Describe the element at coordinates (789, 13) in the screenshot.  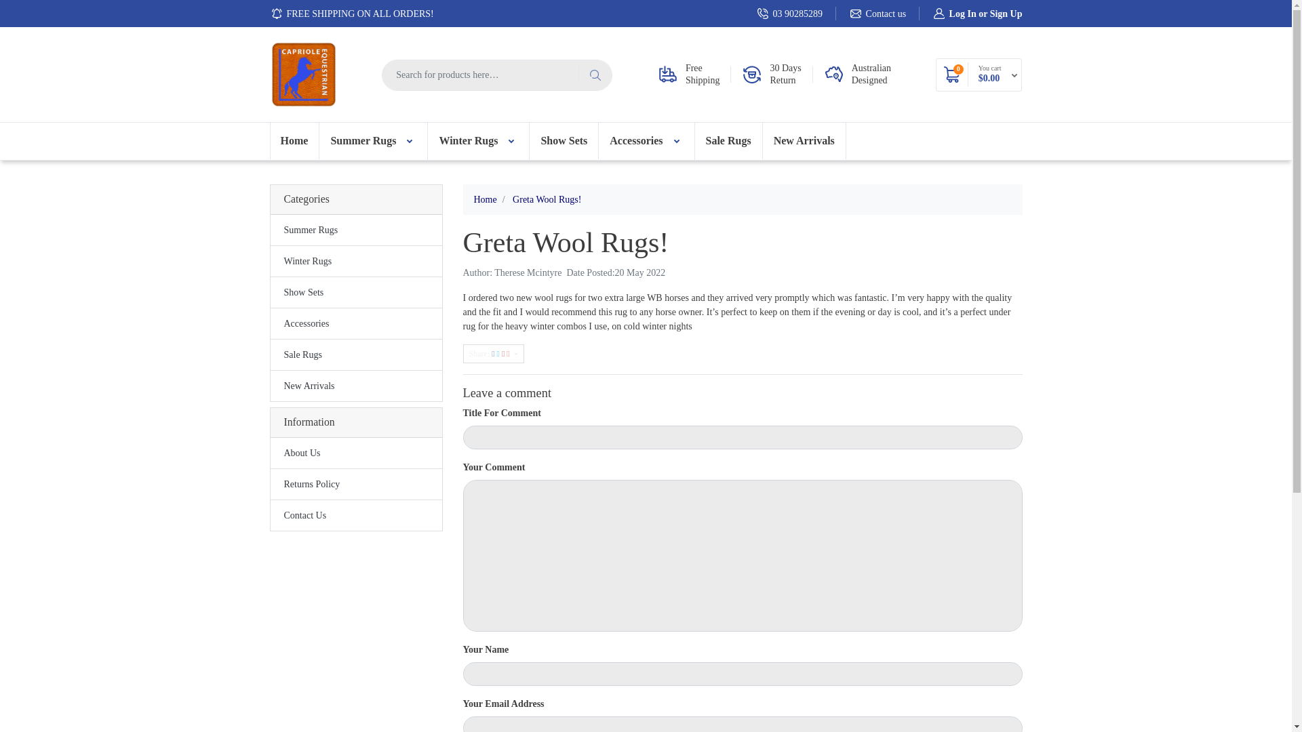
I see `03 90285289` at that location.